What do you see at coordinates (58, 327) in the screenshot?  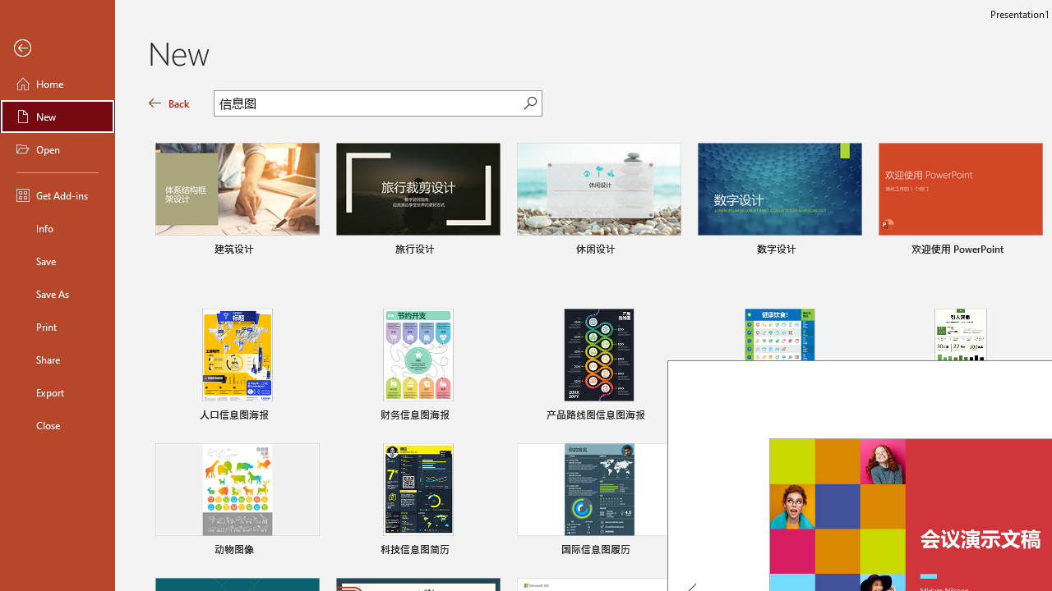 I see `Print` at bounding box center [58, 327].